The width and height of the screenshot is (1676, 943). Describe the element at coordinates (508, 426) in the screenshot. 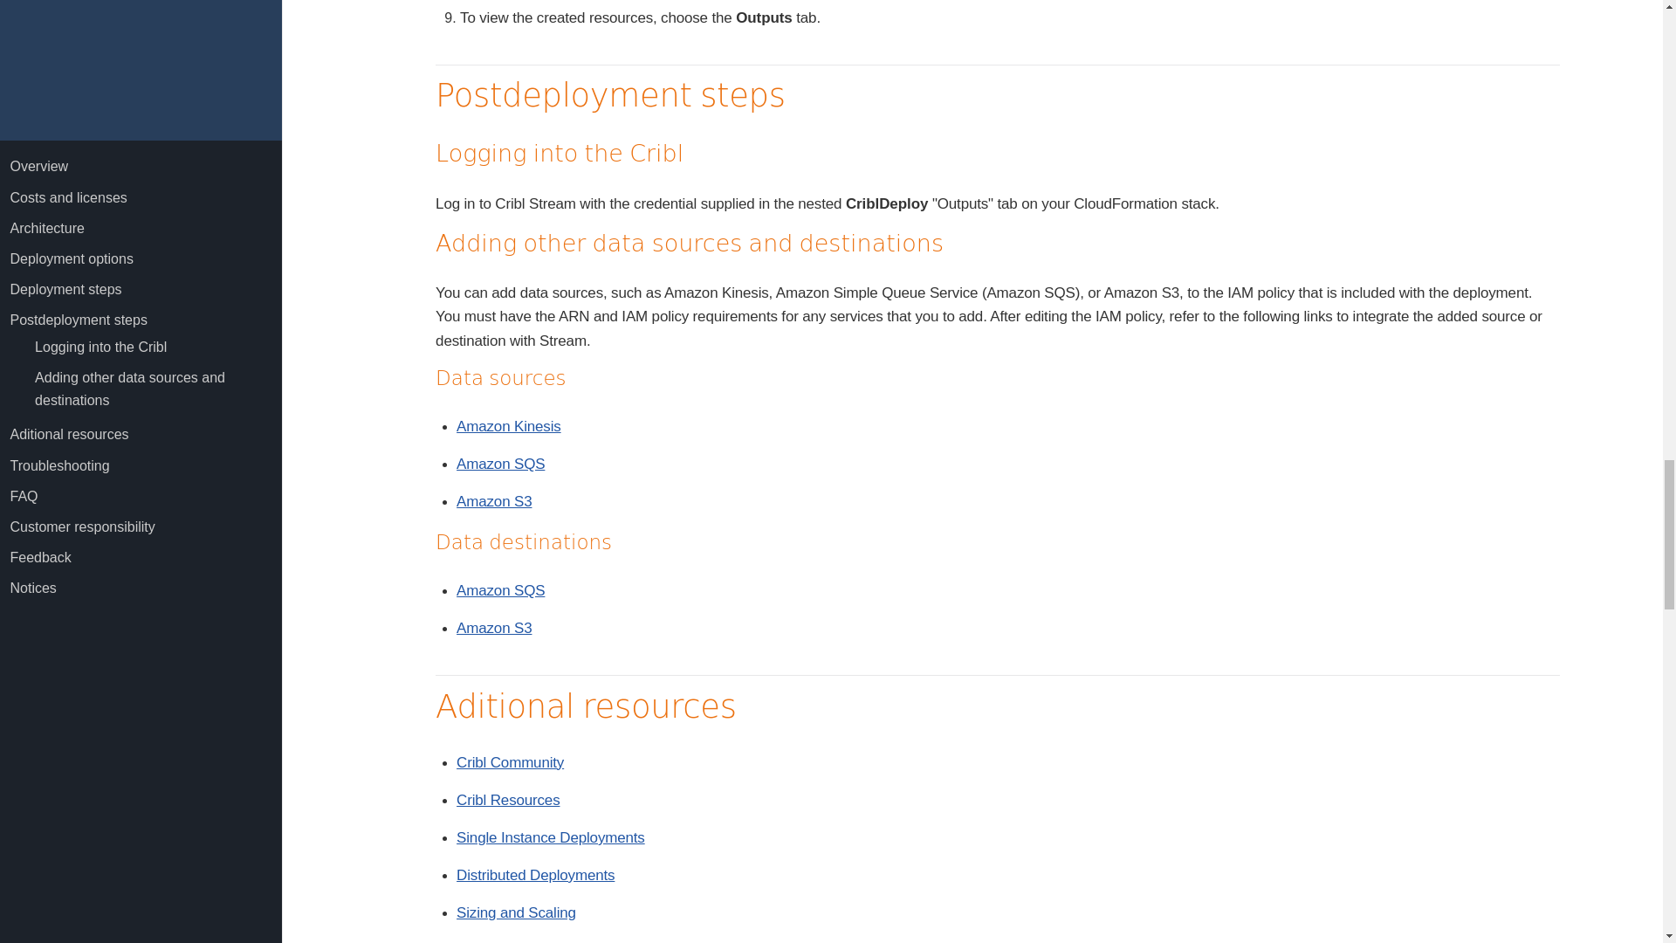

I see `Amazon Kinesis` at that location.